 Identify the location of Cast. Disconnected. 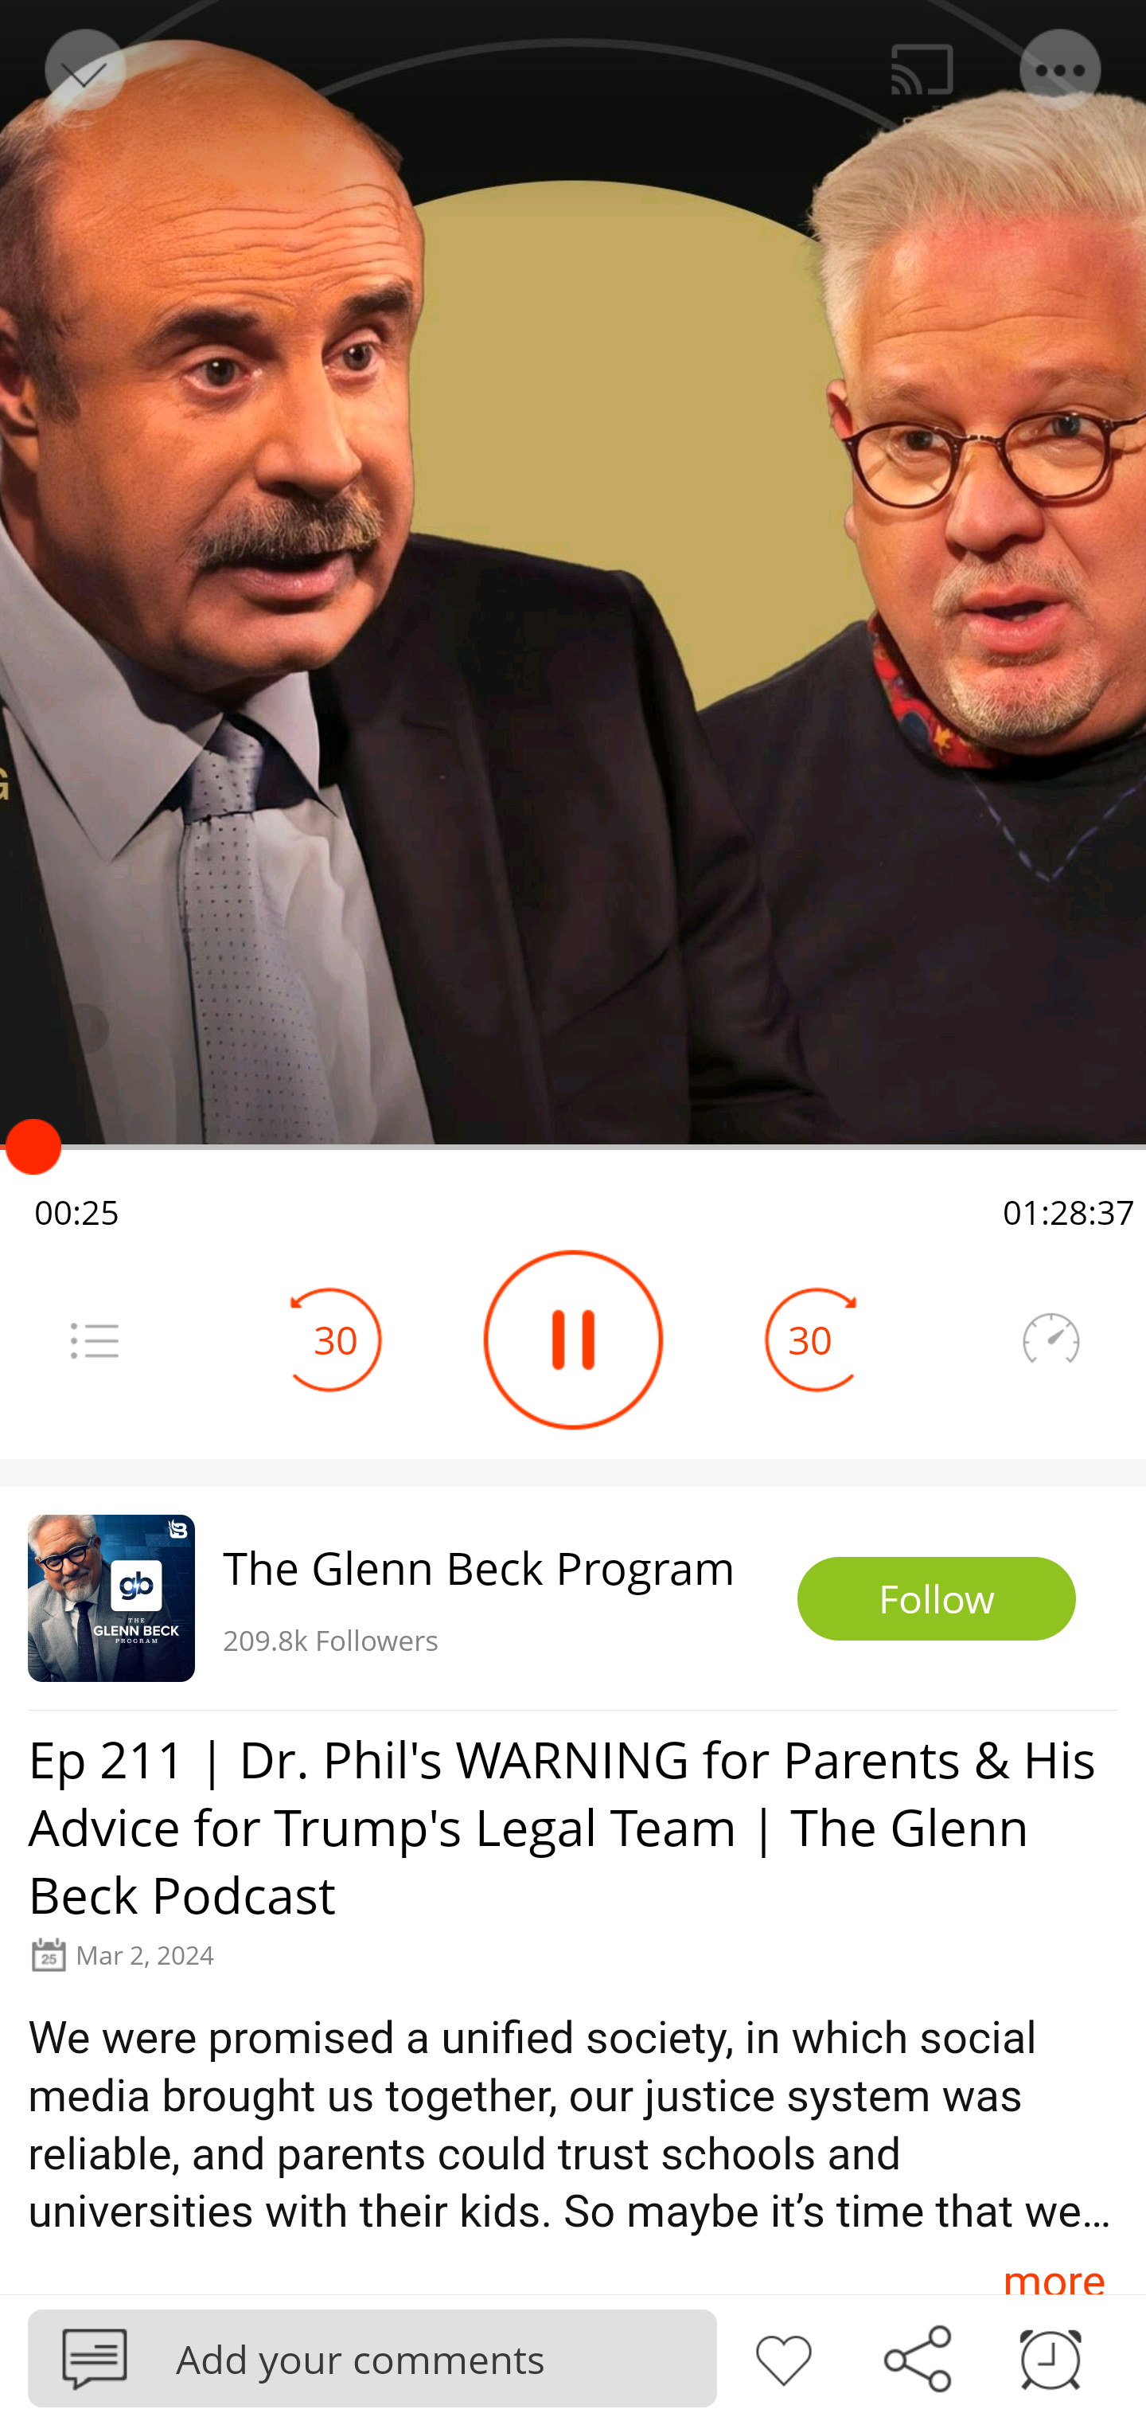
(922, 70).